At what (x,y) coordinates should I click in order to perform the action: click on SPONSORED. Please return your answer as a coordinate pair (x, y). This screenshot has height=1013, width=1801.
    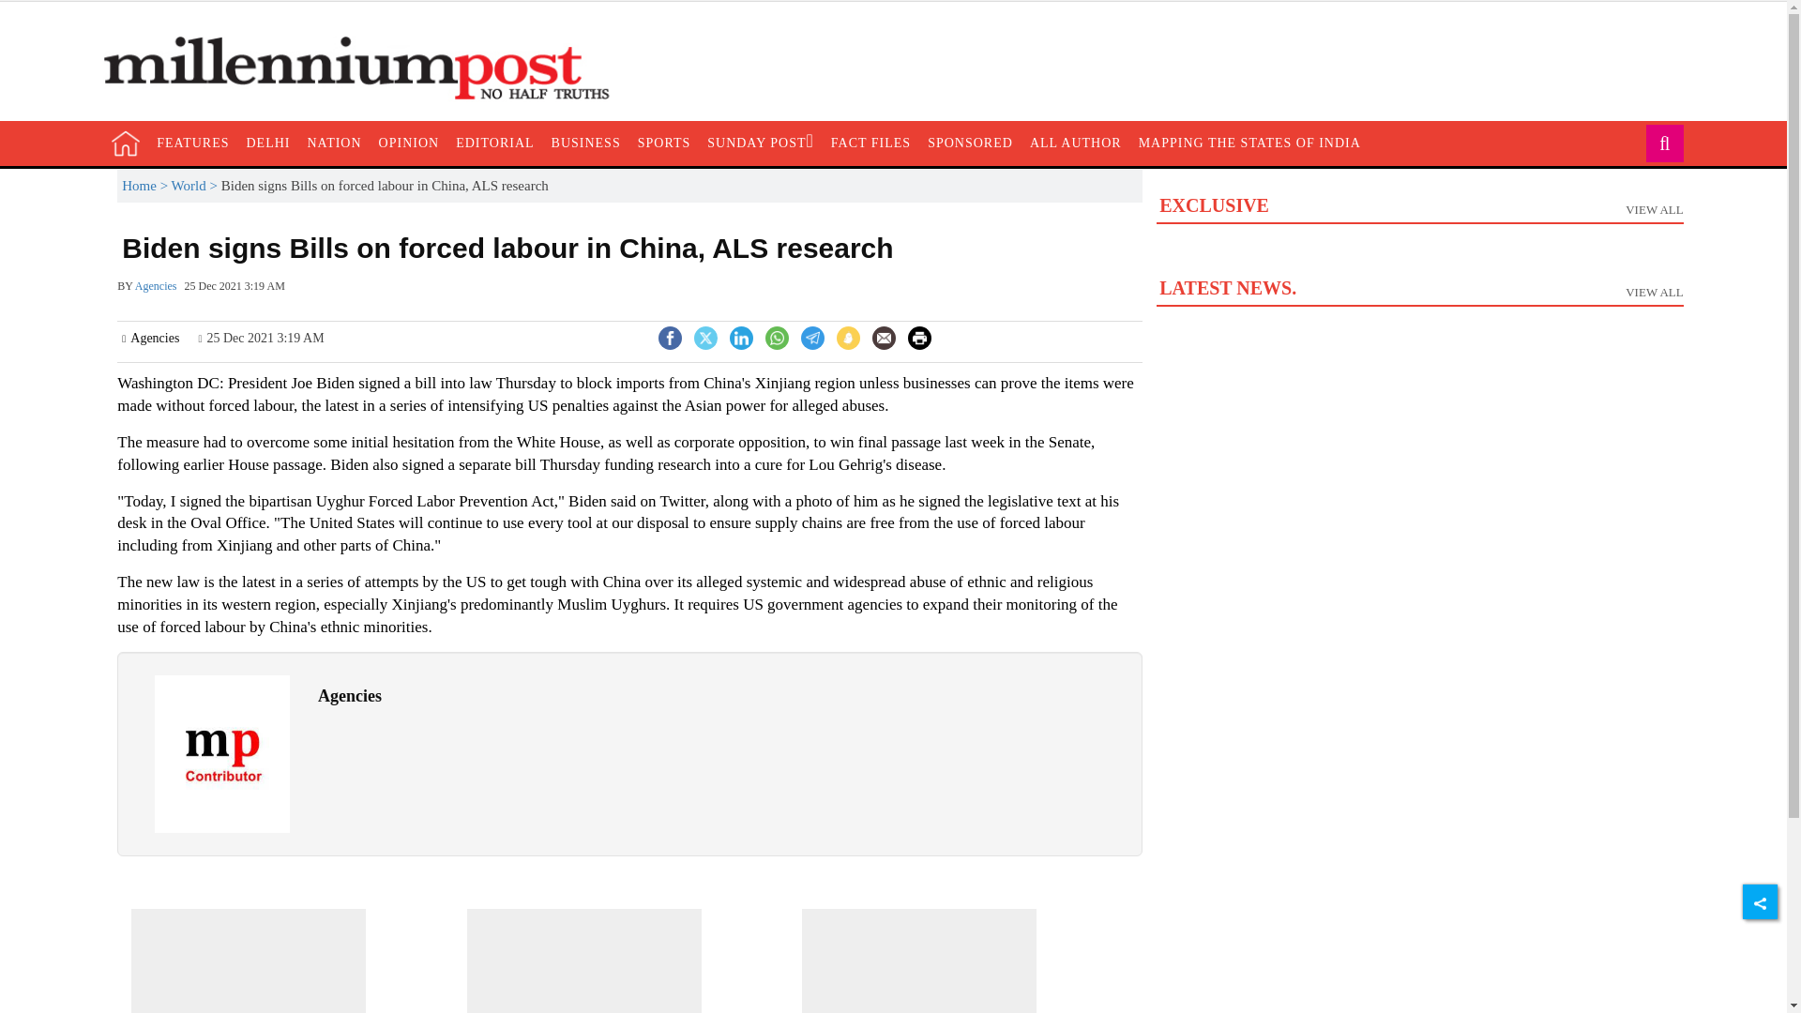
    Looking at the image, I should click on (126, 144).